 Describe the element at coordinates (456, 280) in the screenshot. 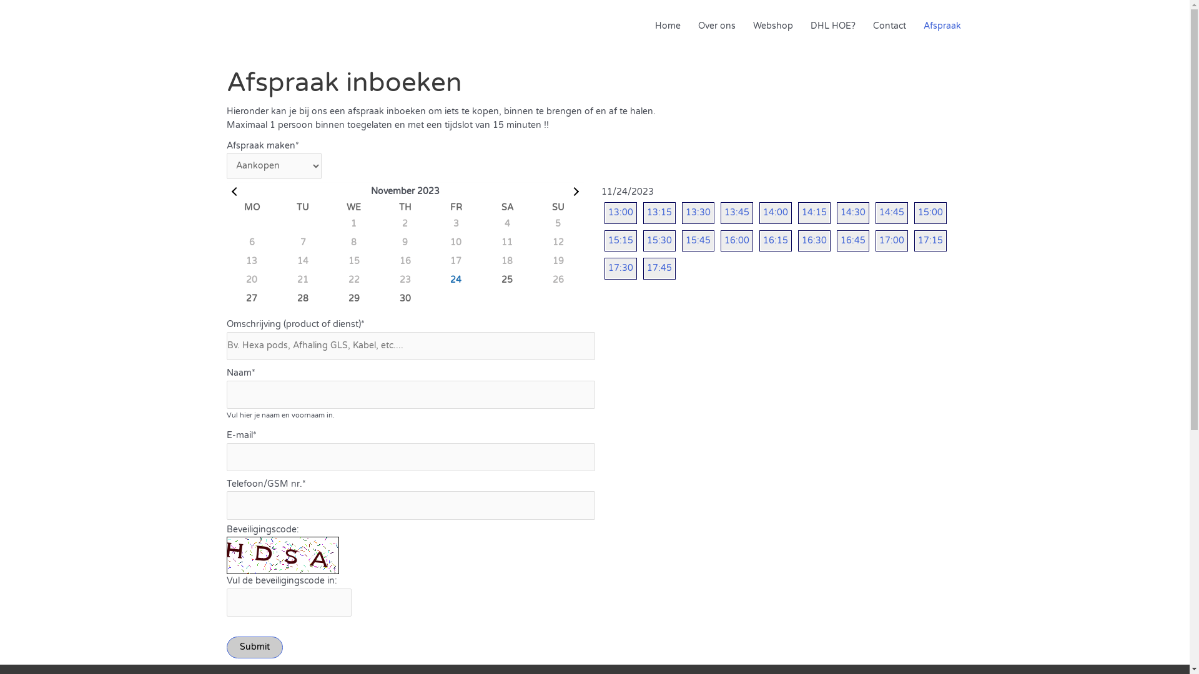

I see `24` at that location.